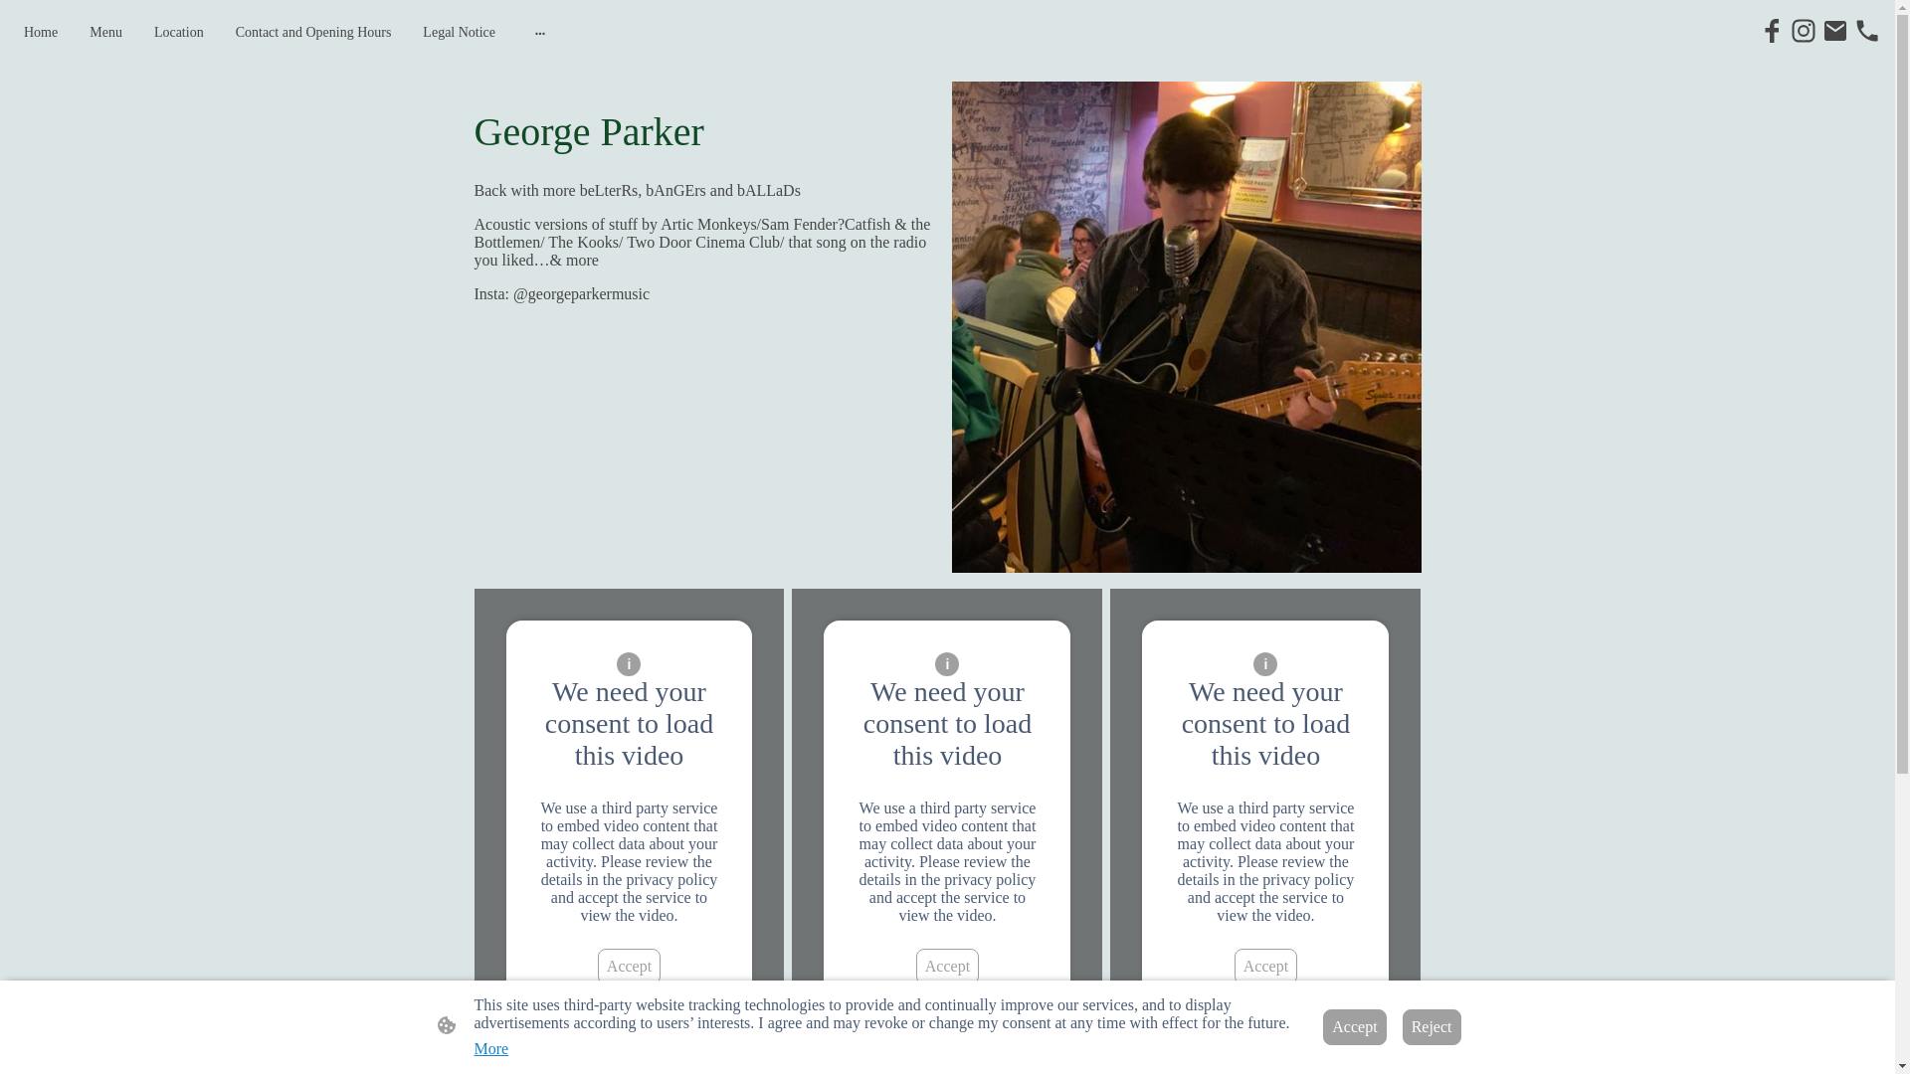 The width and height of the screenshot is (1910, 1074). I want to click on Accept, so click(1265, 967).